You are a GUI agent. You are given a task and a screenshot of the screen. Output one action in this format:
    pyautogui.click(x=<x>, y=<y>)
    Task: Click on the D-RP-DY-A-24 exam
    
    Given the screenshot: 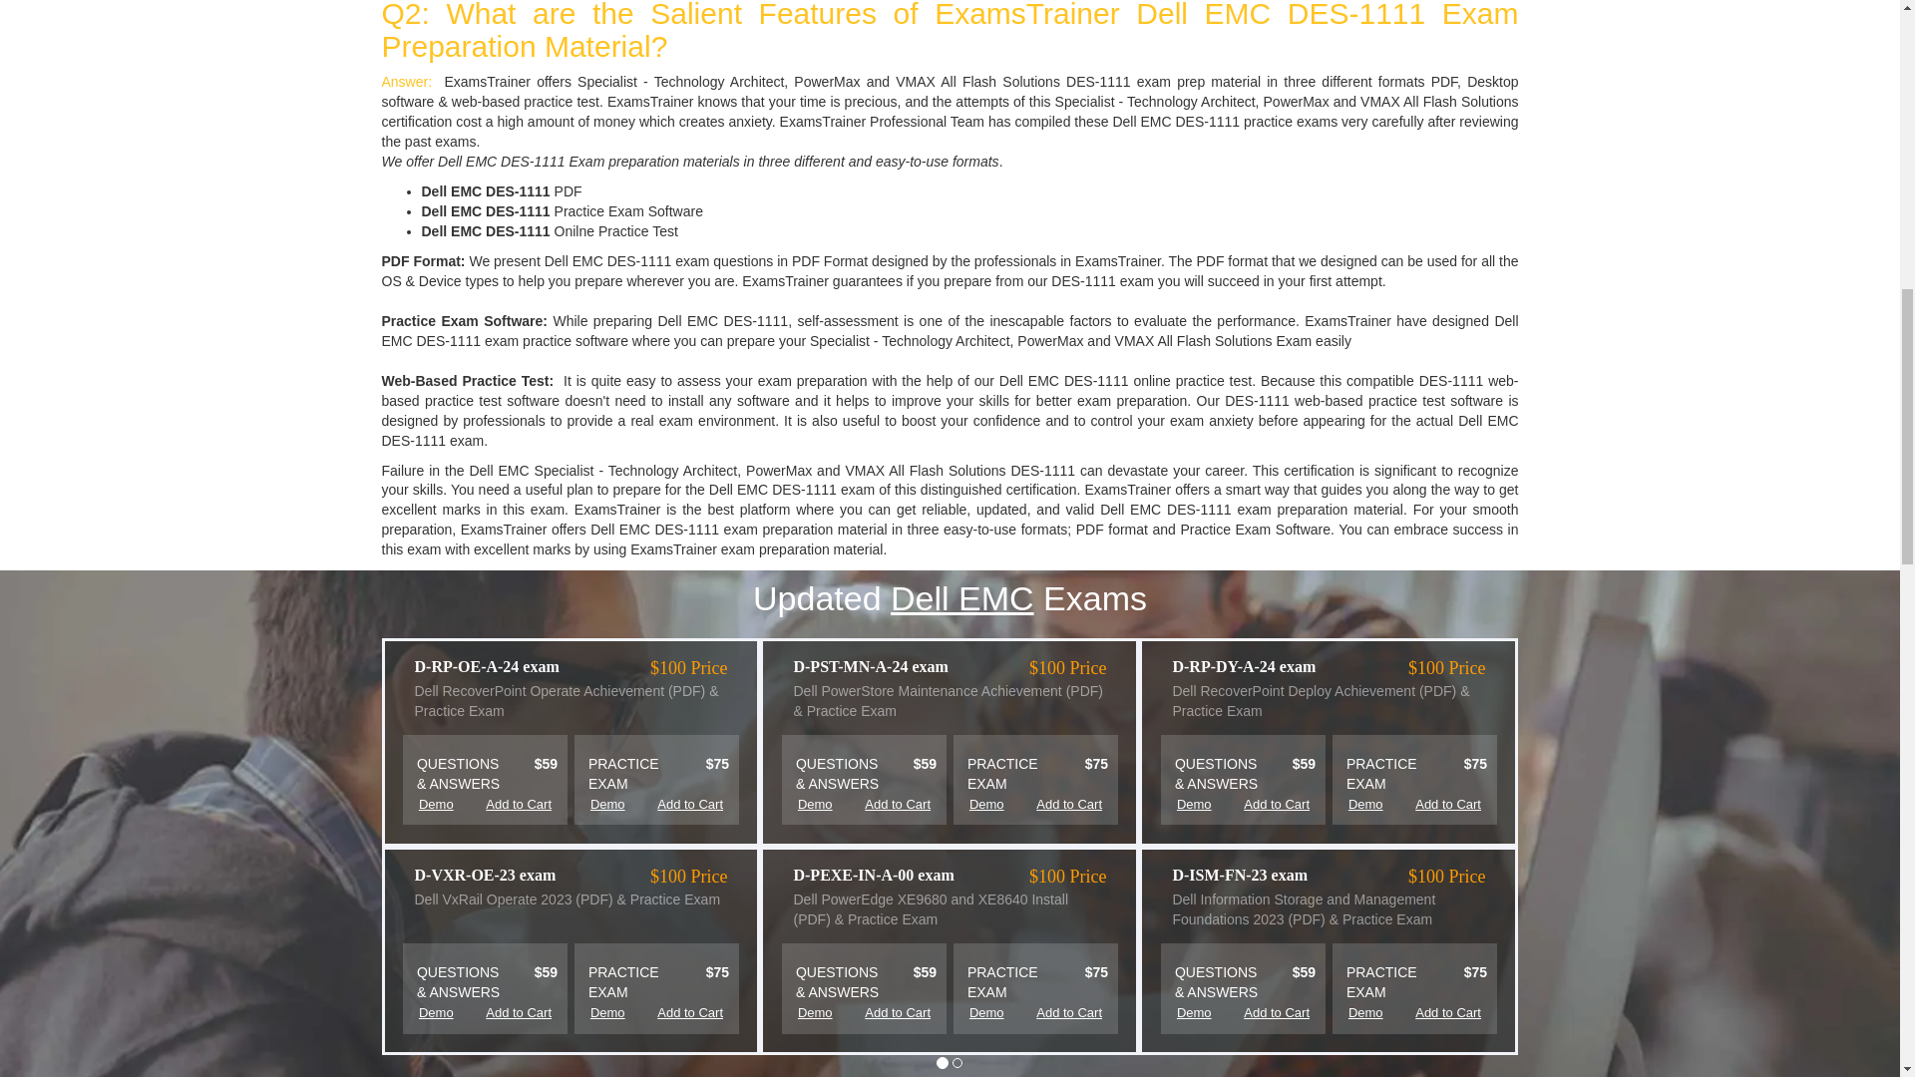 What is the action you would take?
    pyautogui.click(x=1273, y=667)
    